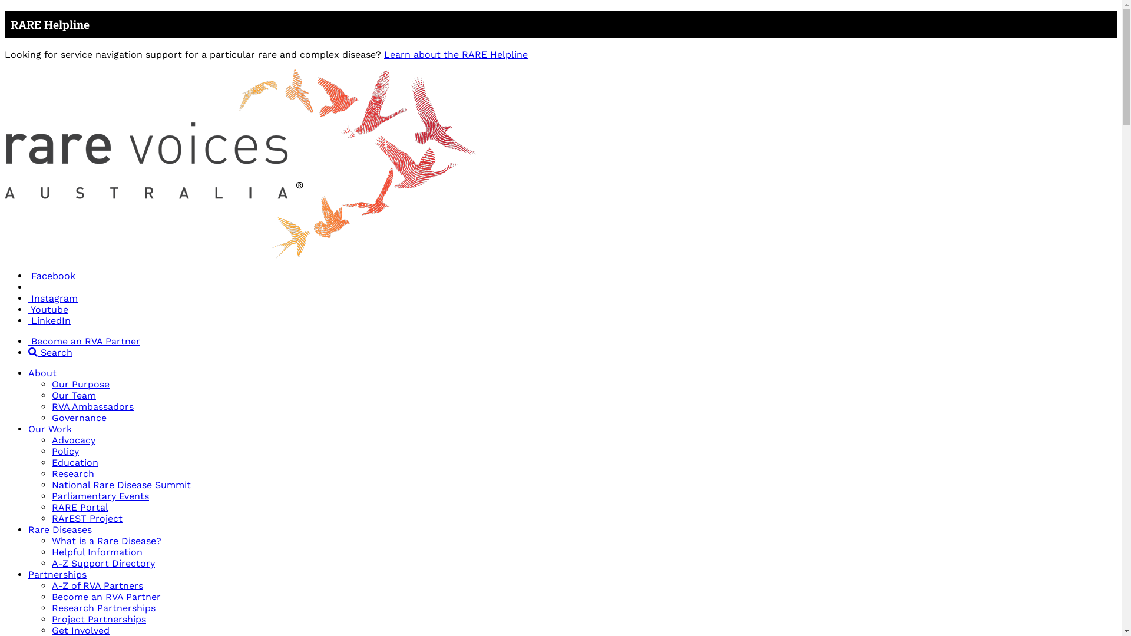  I want to click on Learn about the RARE Helpline, so click(456, 54).